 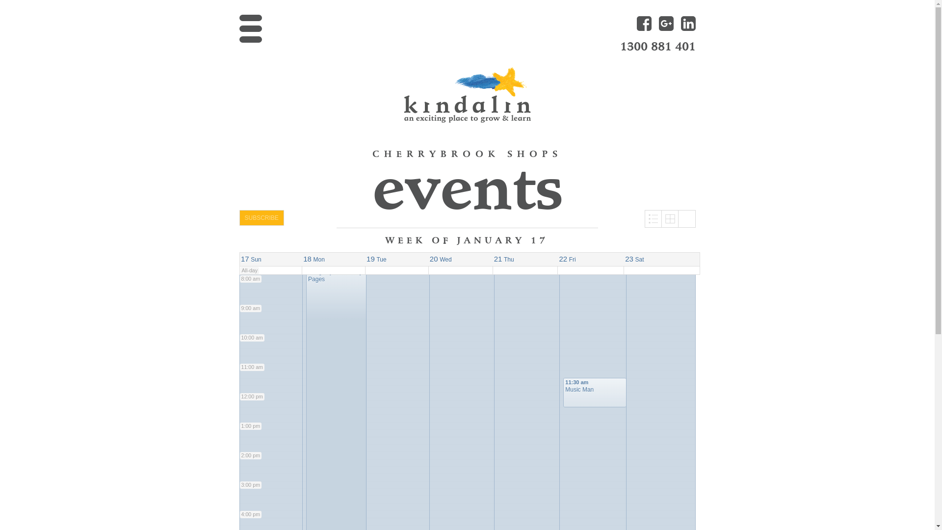 What do you see at coordinates (666, 24) in the screenshot?
I see `google plus` at bounding box center [666, 24].